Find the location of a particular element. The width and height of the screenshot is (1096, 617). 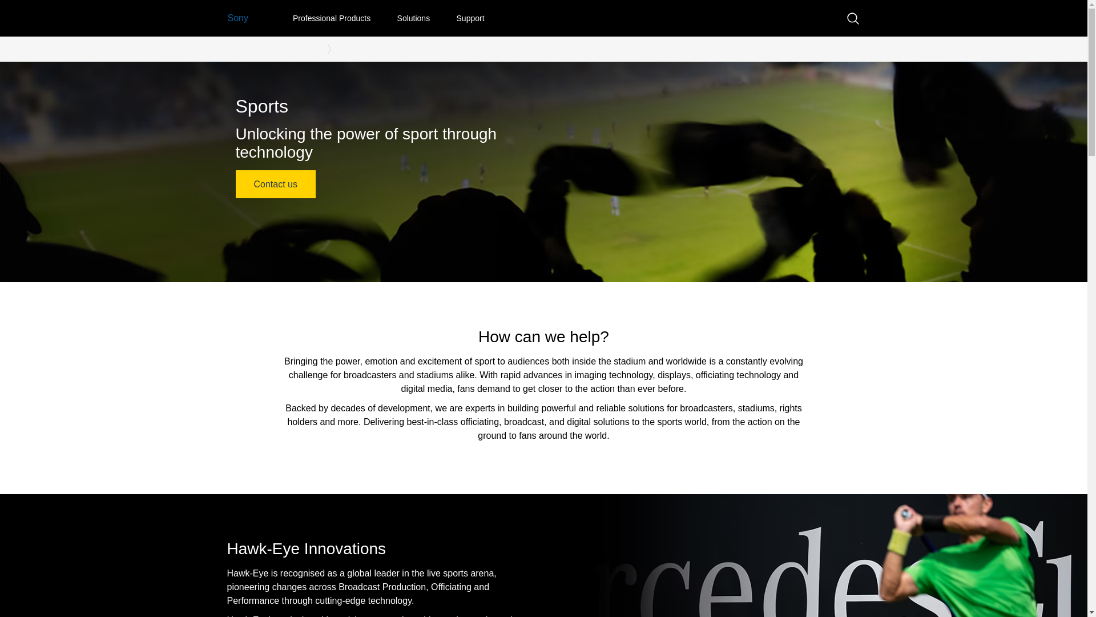

Professional Products is located at coordinates (331, 19).